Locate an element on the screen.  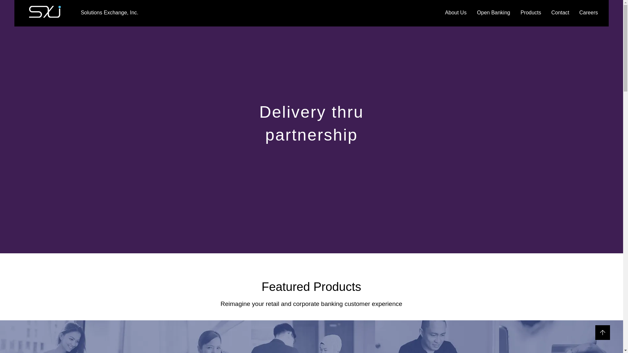
Open Banking is located at coordinates (493, 12).